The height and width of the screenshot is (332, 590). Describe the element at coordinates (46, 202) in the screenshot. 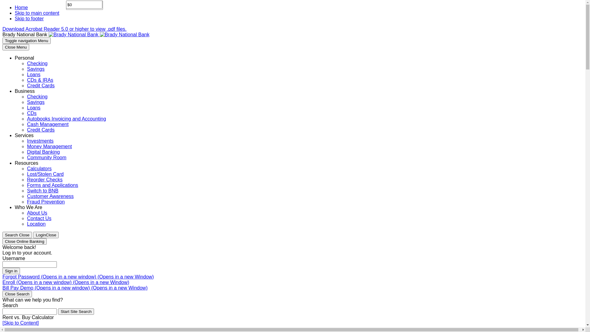

I see `Fraud Prevention` at that location.